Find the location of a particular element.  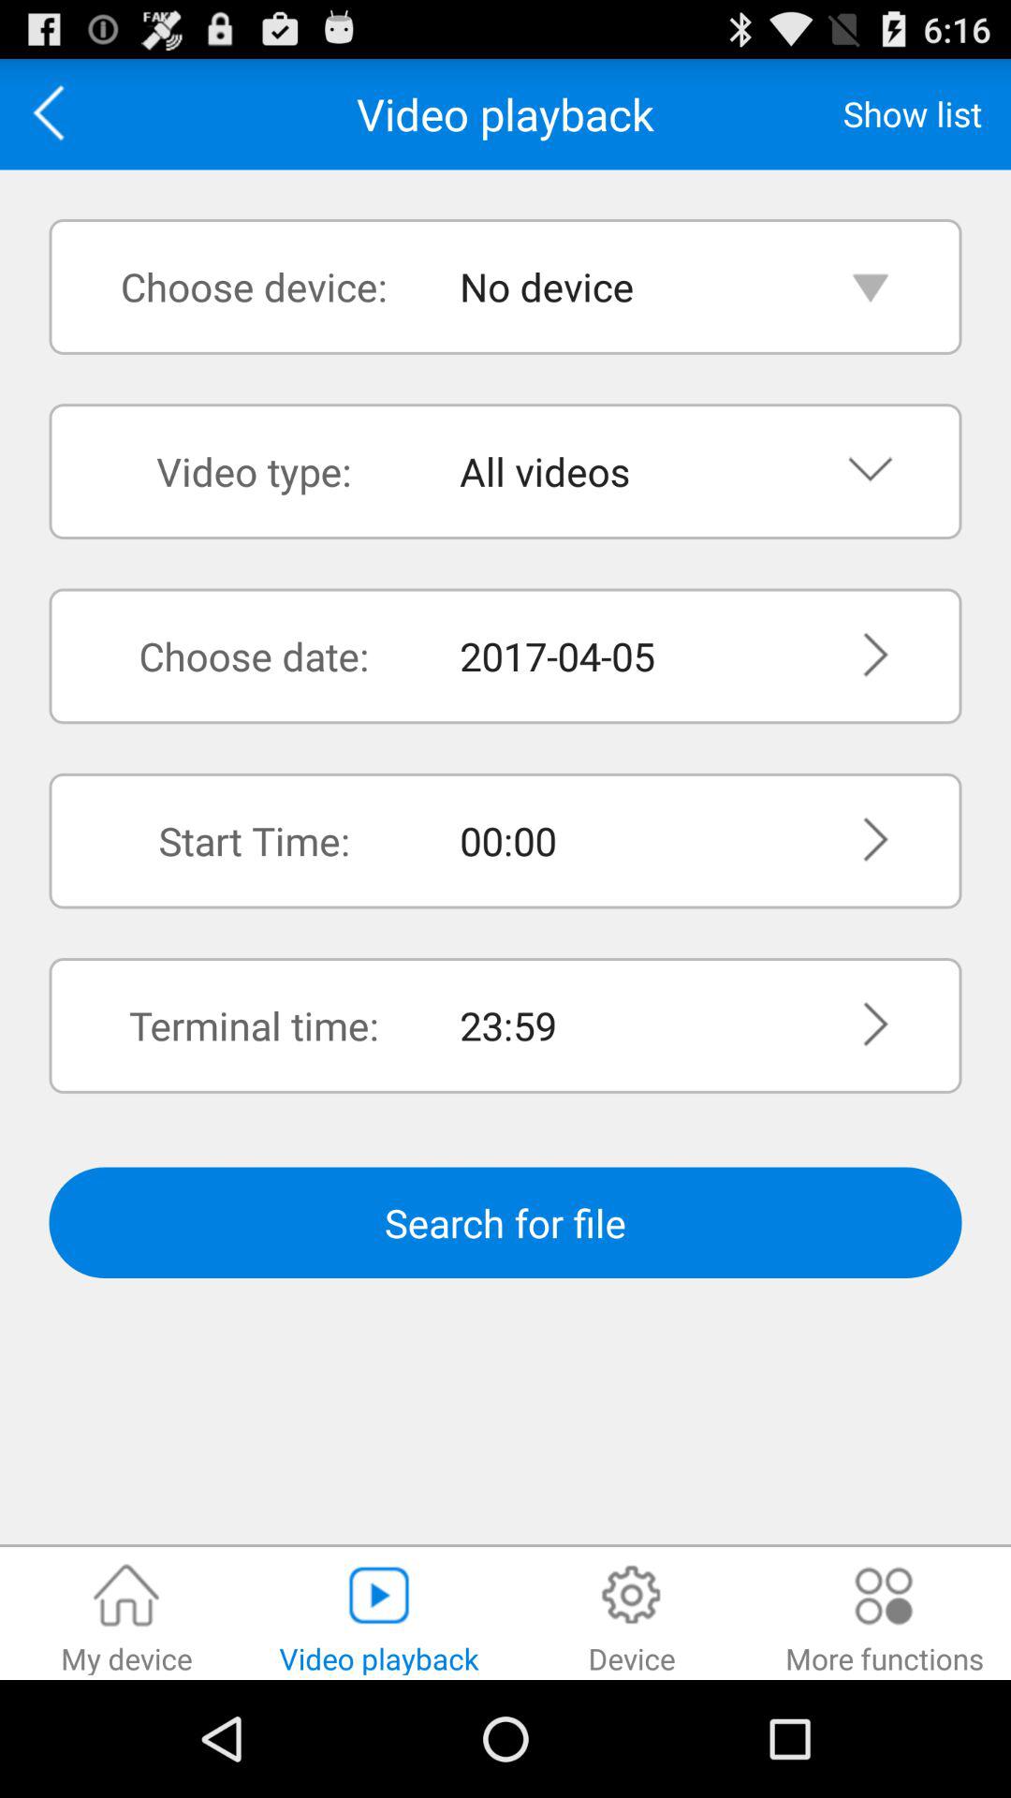

press the app above the choose device: item is located at coordinates (55, 114).